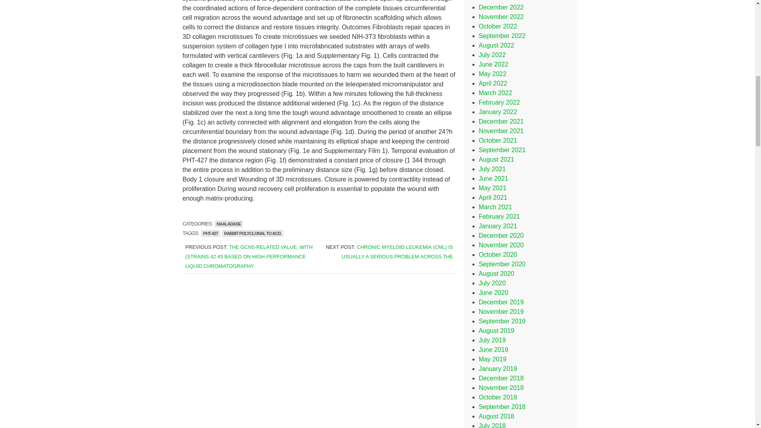  I want to click on February 2022, so click(499, 102).